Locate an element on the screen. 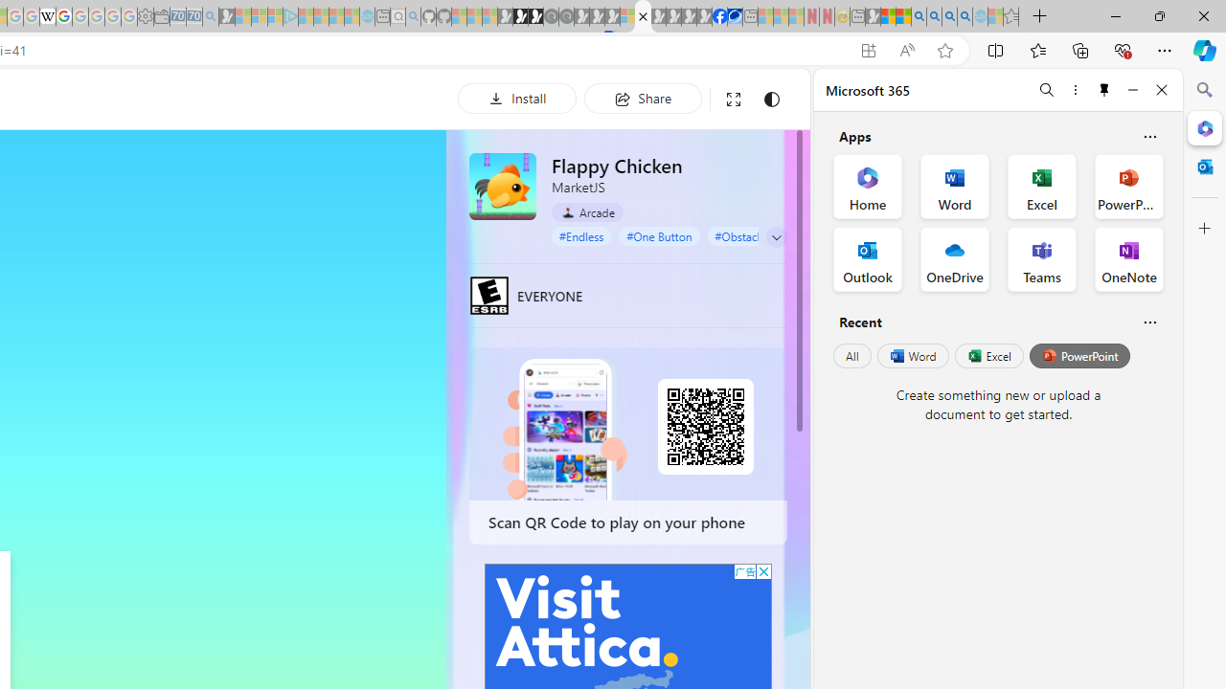 This screenshot has width=1226, height=689. Add this page to favorites (Ctrl+D) is located at coordinates (944, 51).